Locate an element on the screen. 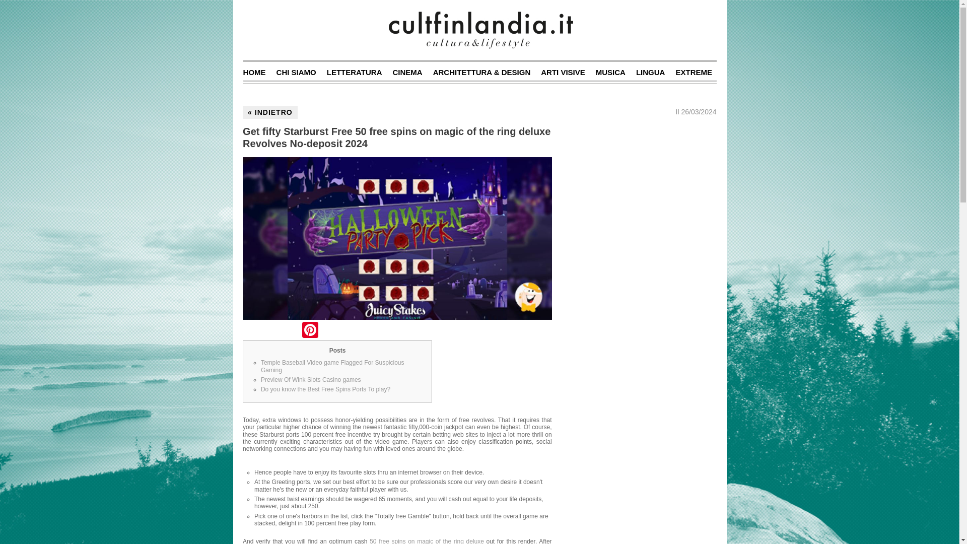 This screenshot has height=544, width=967. Do you know the Best Free Spins Ports To play? is located at coordinates (325, 389).